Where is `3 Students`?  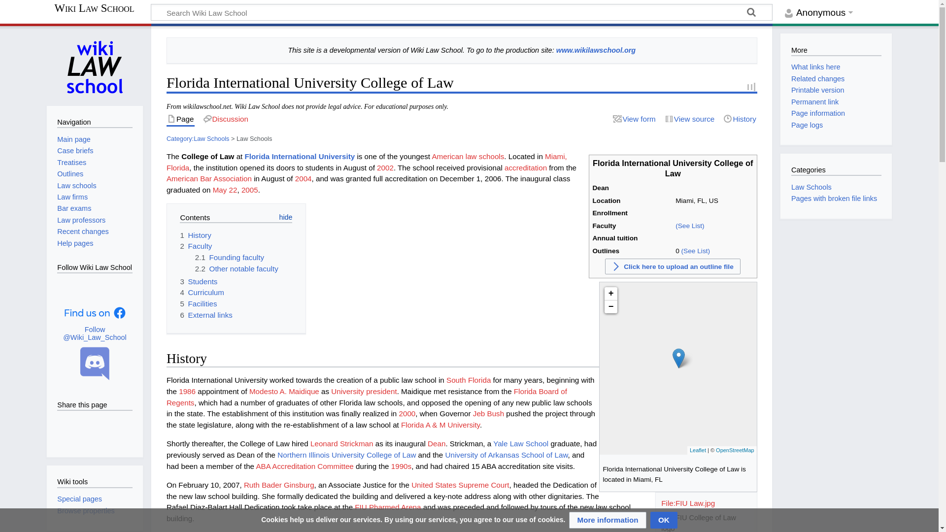
3 Students is located at coordinates (198, 281).